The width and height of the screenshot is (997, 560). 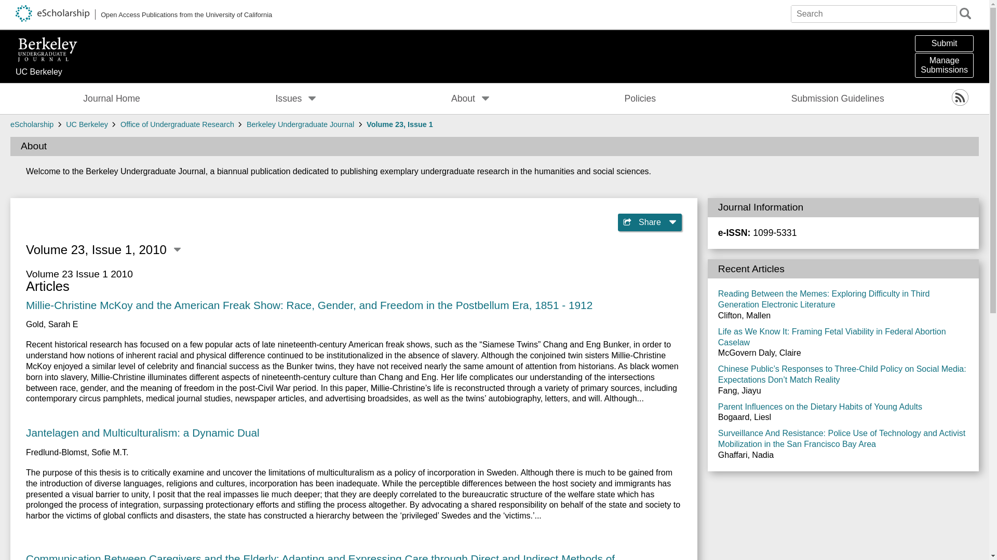 What do you see at coordinates (111, 99) in the screenshot?
I see `UC Berkeley` at bounding box center [111, 99].